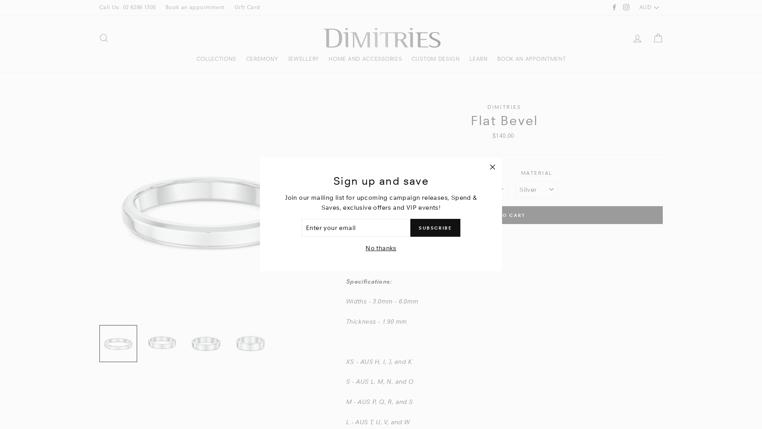 Image resolution: width=762 pixels, height=429 pixels. Describe the element at coordinates (195, 8) in the screenshot. I see `Book an appointment` at that location.